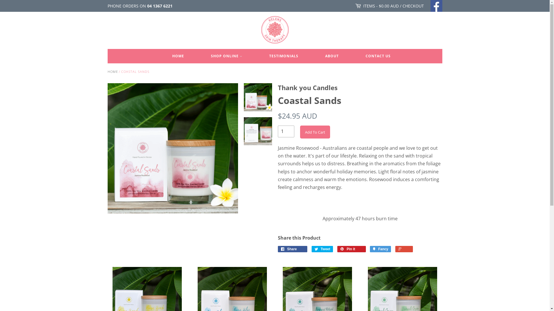 The height and width of the screenshot is (311, 554). What do you see at coordinates (323, 249) in the screenshot?
I see `Tweet` at bounding box center [323, 249].